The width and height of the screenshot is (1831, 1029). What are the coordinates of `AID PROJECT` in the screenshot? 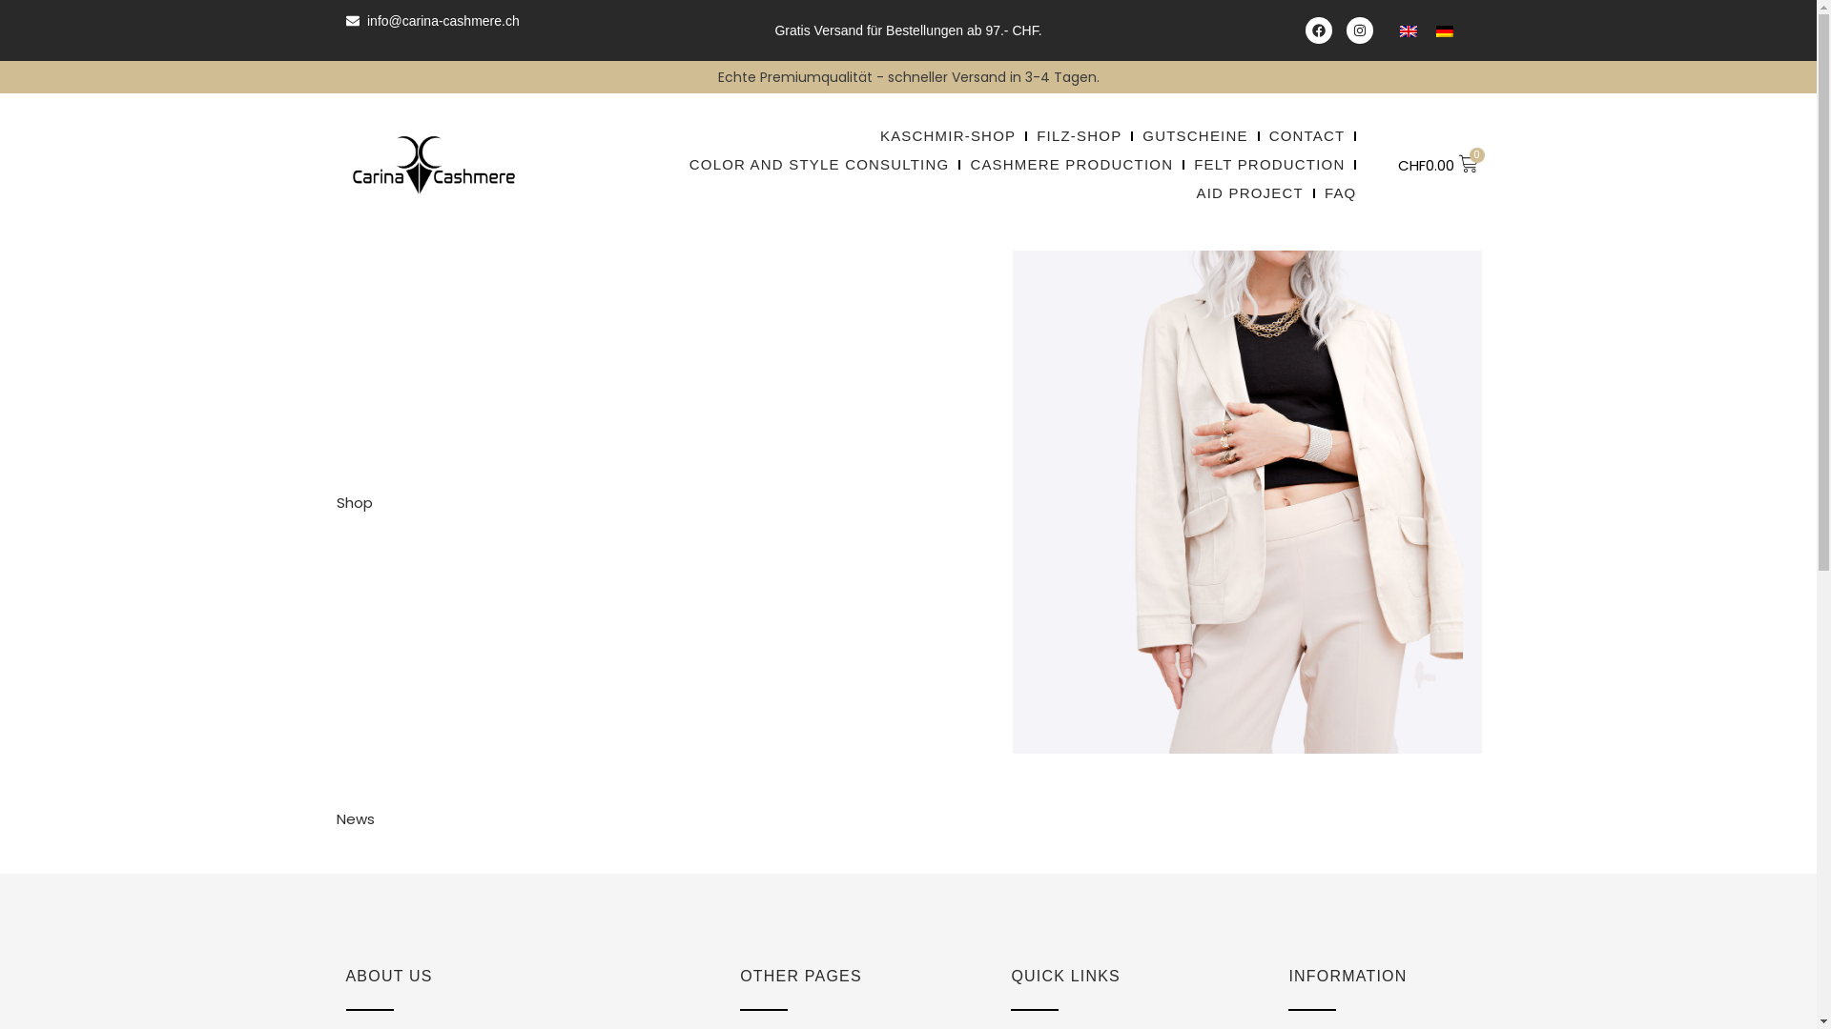 It's located at (1249, 193).